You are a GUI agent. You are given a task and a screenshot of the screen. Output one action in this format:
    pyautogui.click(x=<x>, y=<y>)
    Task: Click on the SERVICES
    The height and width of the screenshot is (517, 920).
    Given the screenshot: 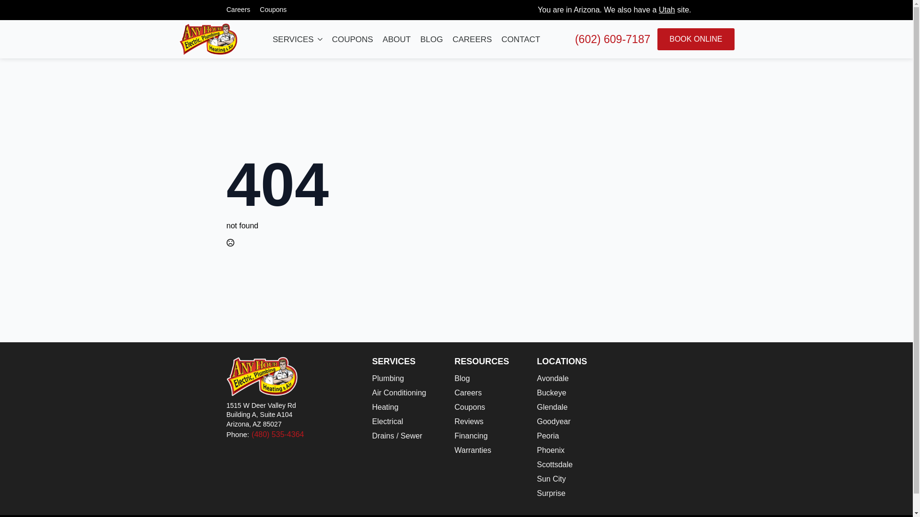 What is the action you would take?
    pyautogui.click(x=290, y=39)
    